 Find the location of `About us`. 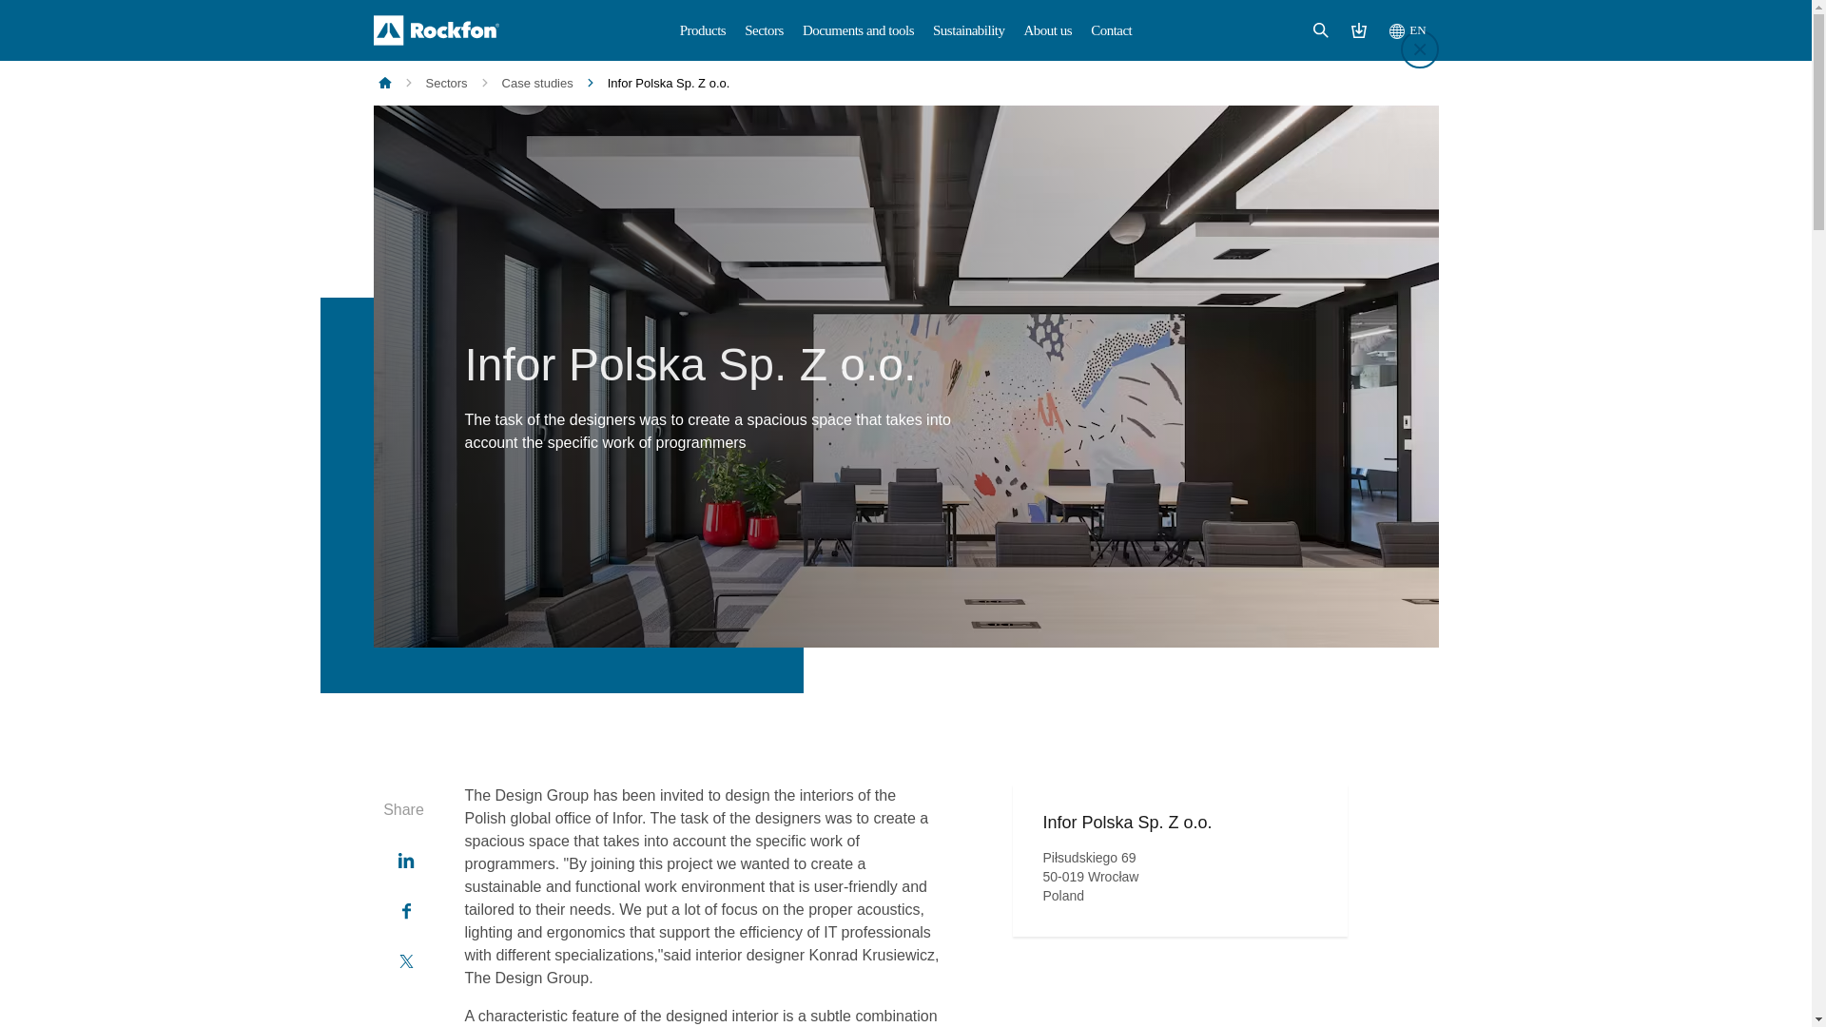

About us is located at coordinates (1048, 30).